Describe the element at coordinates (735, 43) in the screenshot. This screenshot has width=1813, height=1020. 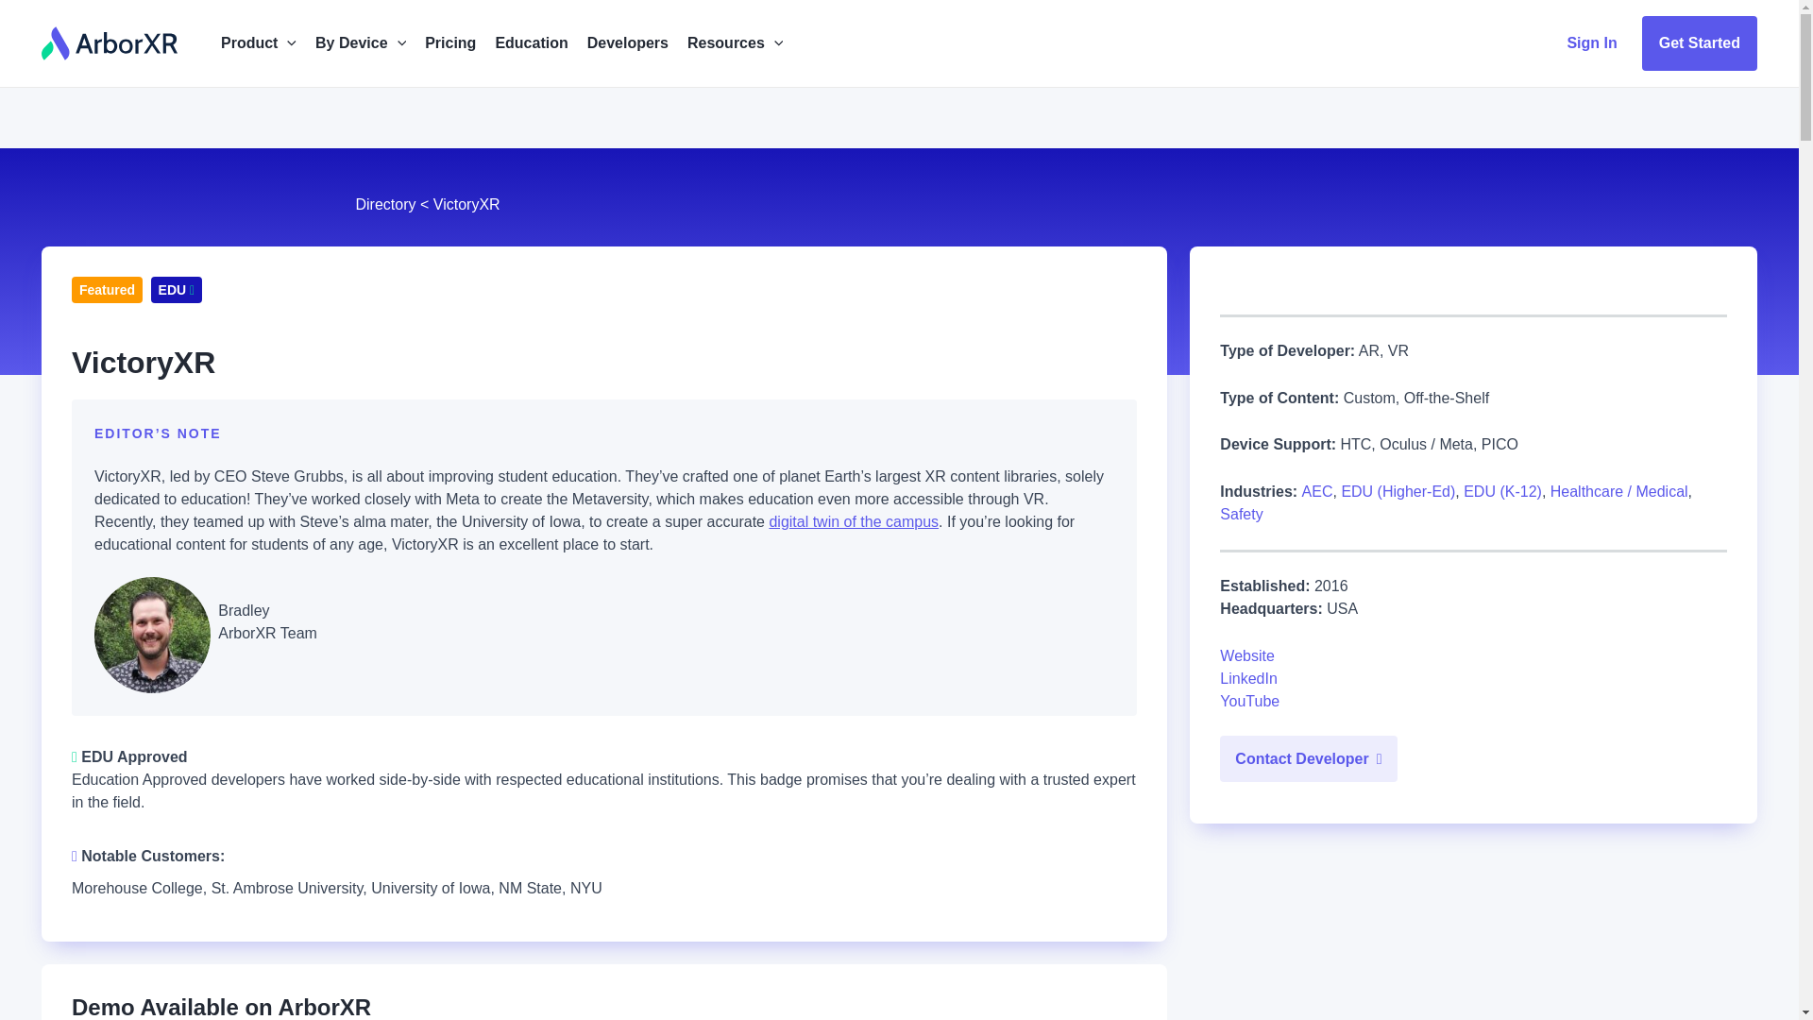
I see `Resources` at that location.